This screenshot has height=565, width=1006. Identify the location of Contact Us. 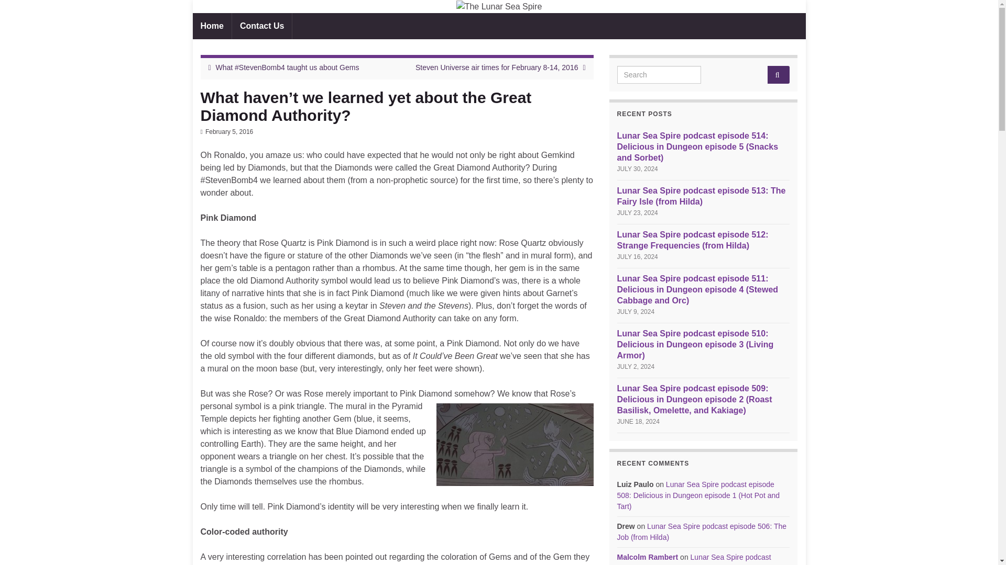
(262, 26).